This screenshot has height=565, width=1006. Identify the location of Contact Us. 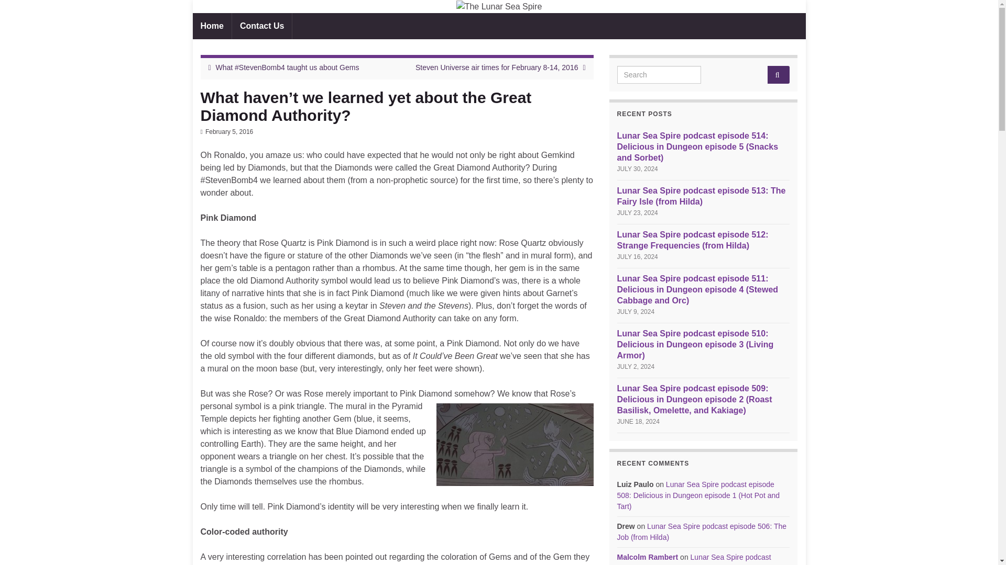
(262, 26).